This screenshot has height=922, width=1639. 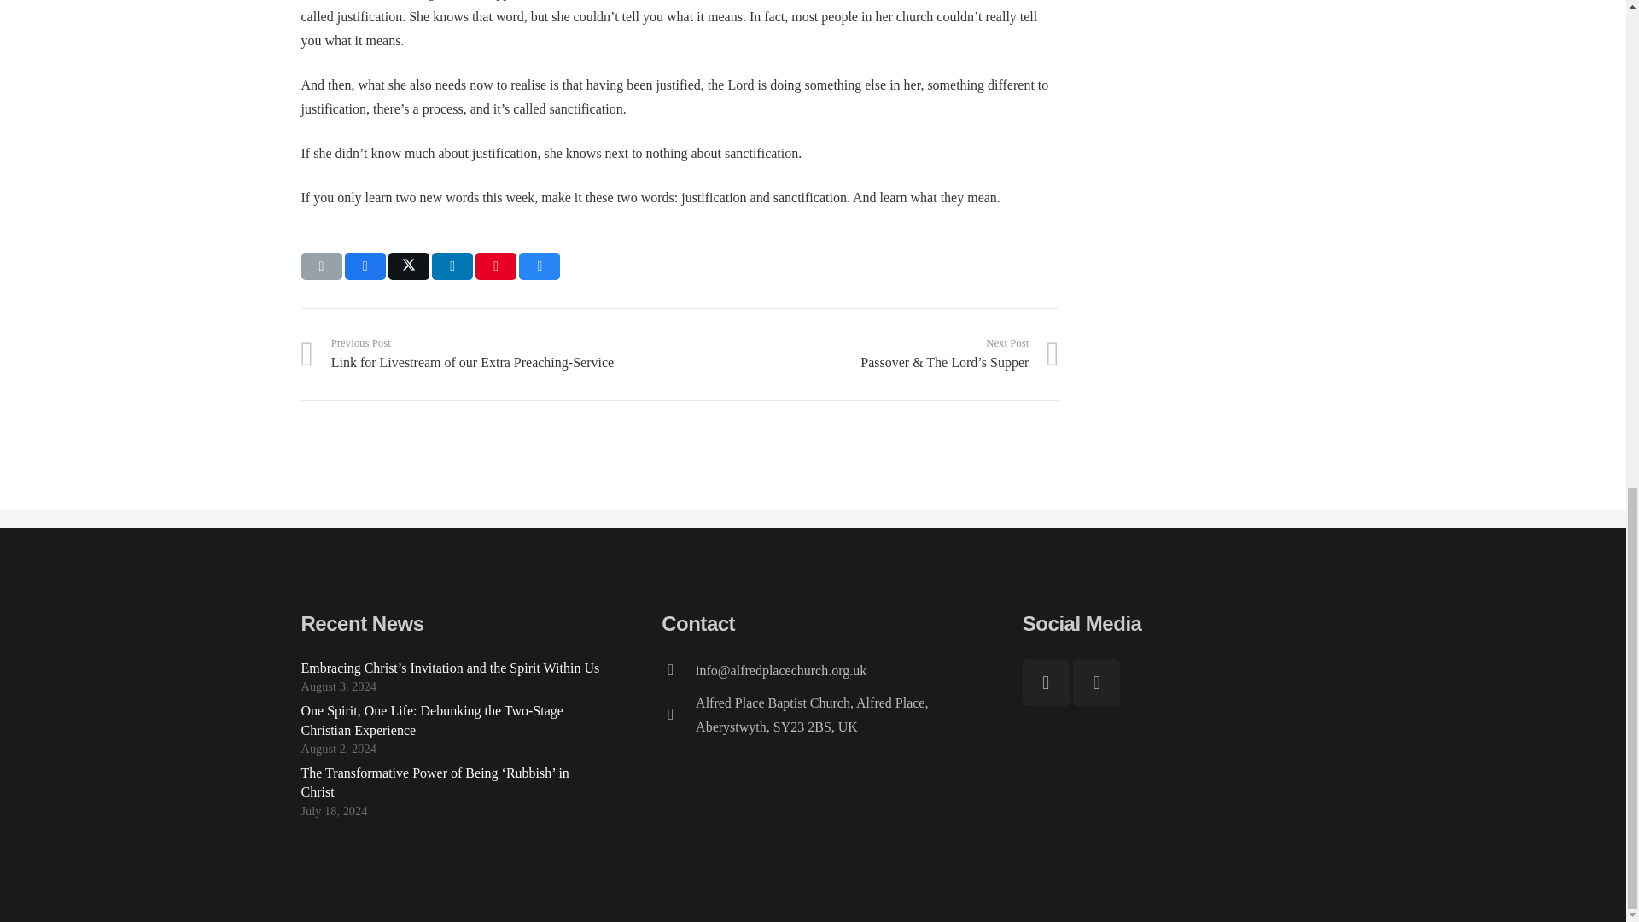 What do you see at coordinates (452, 266) in the screenshot?
I see `Share this` at bounding box center [452, 266].